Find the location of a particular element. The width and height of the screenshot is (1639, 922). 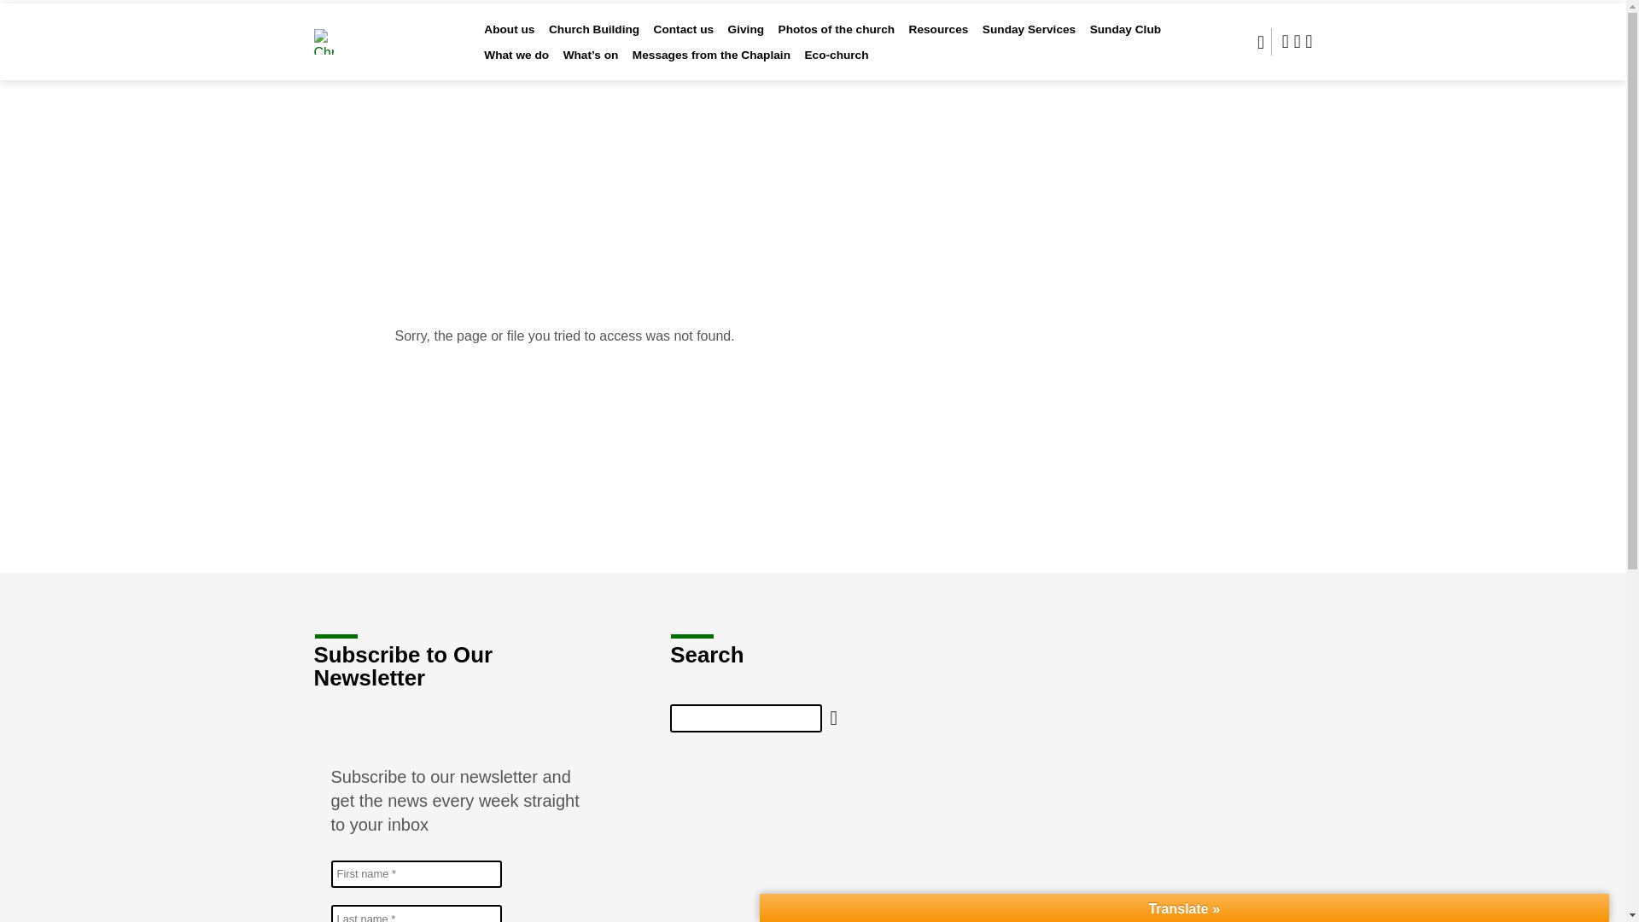

Messages from the Chaplain is located at coordinates (711, 67).